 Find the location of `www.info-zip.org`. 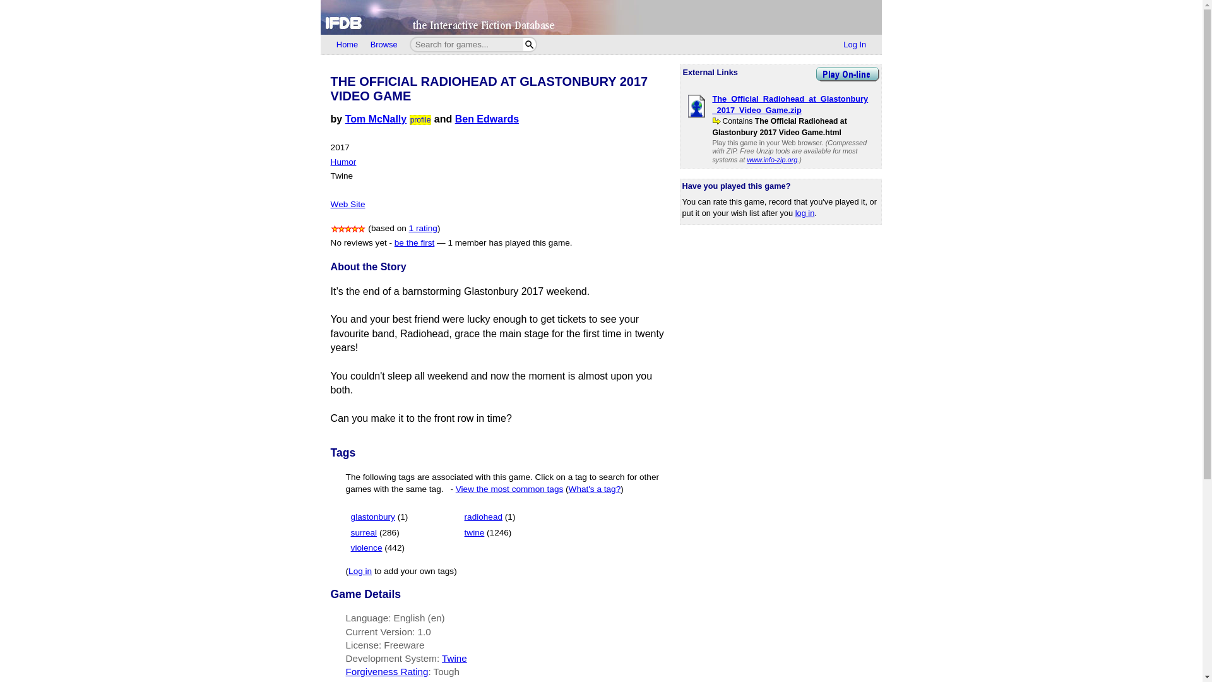

www.info-zip.org is located at coordinates (771, 160).